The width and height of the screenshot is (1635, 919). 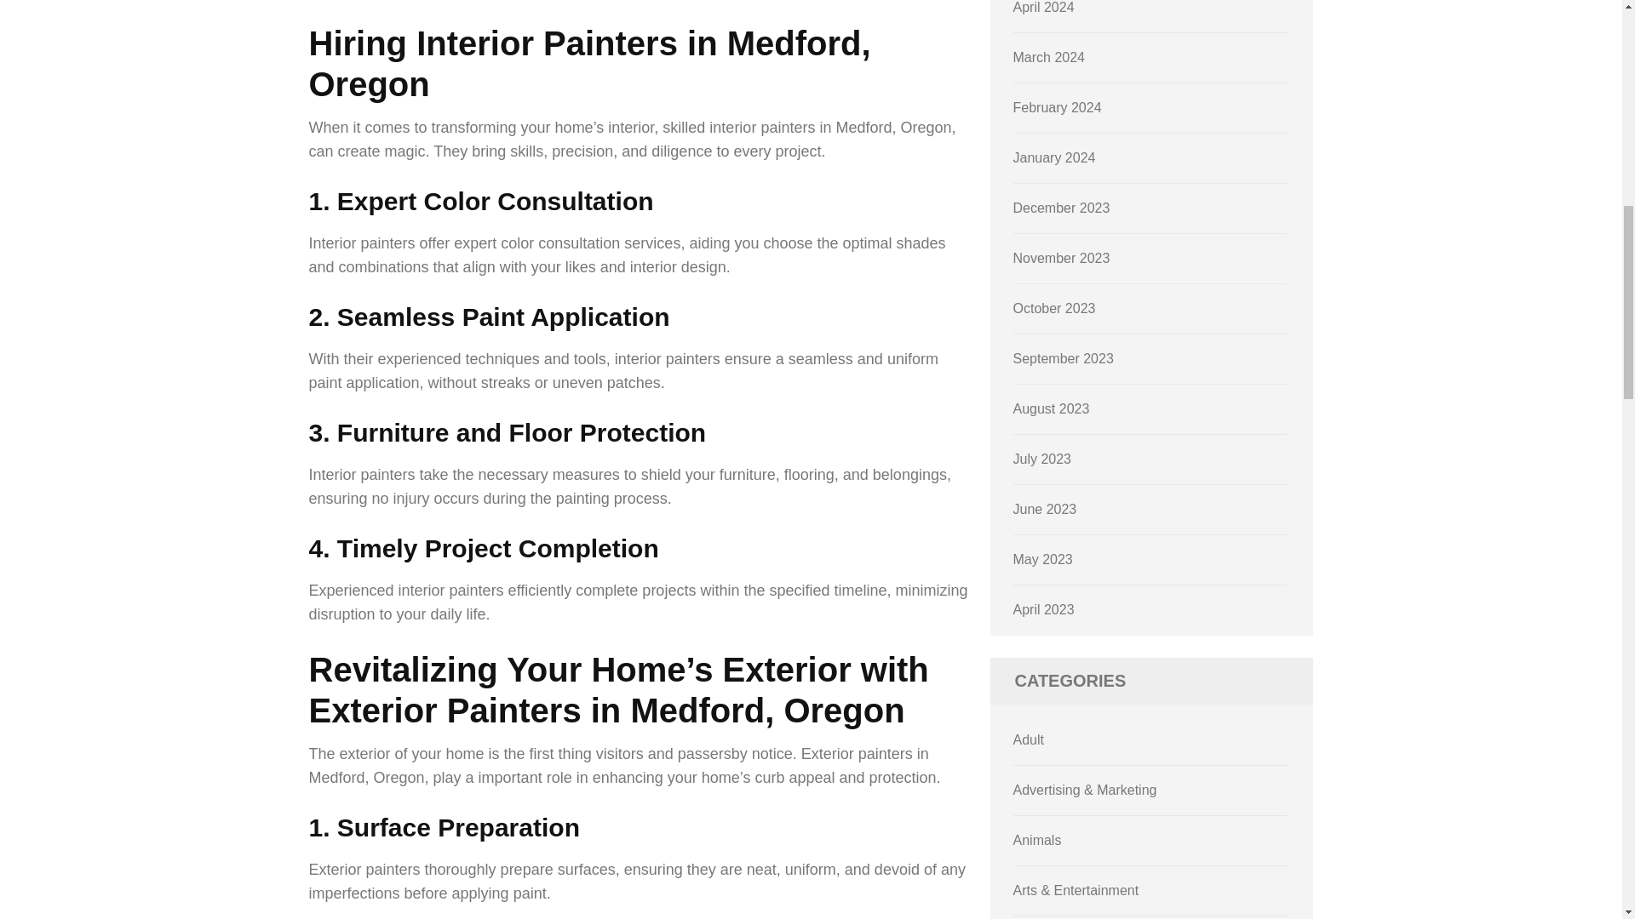 I want to click on May 2023, so click(x=1042, y=560).